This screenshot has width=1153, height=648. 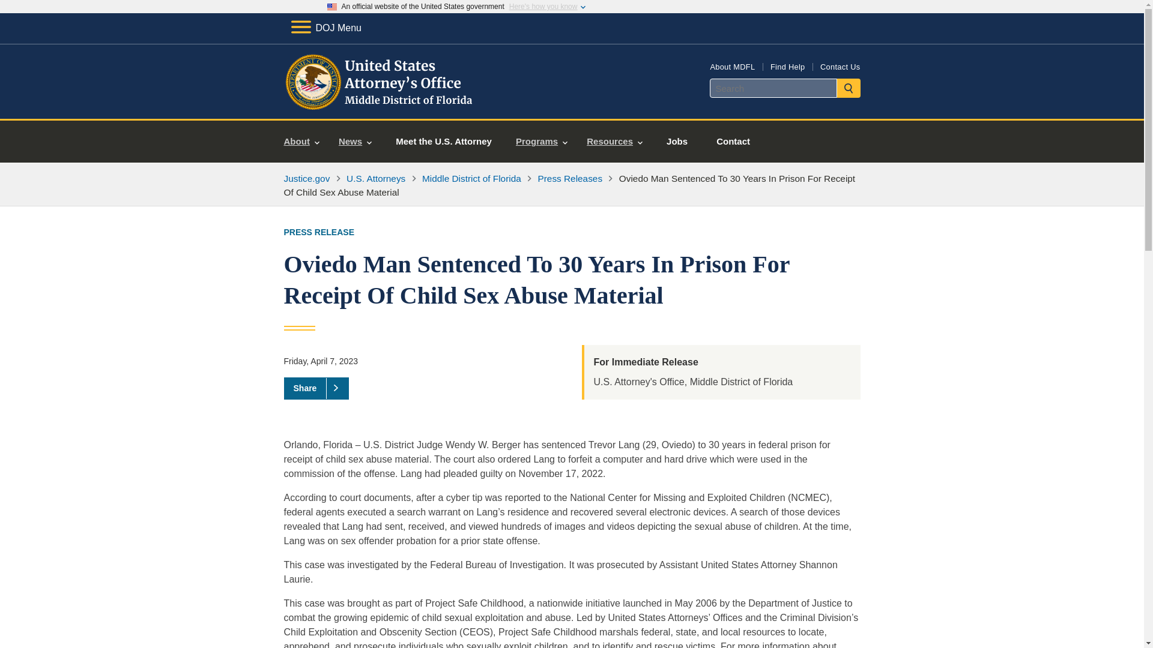 I want to click on About MDFL, so click(x=733, y=66).